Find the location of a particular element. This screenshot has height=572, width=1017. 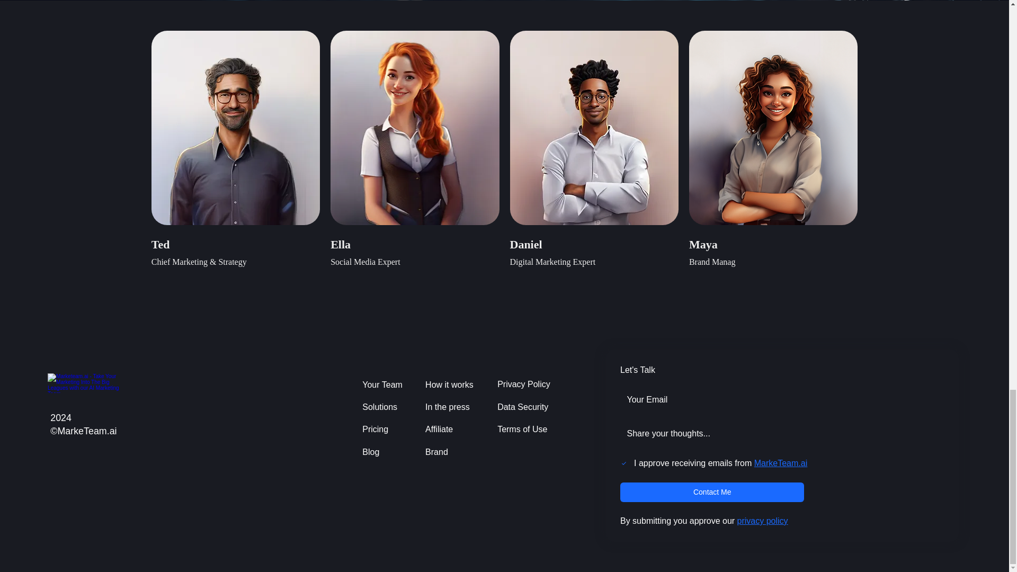

In the press is located at coordinates (450, 407).